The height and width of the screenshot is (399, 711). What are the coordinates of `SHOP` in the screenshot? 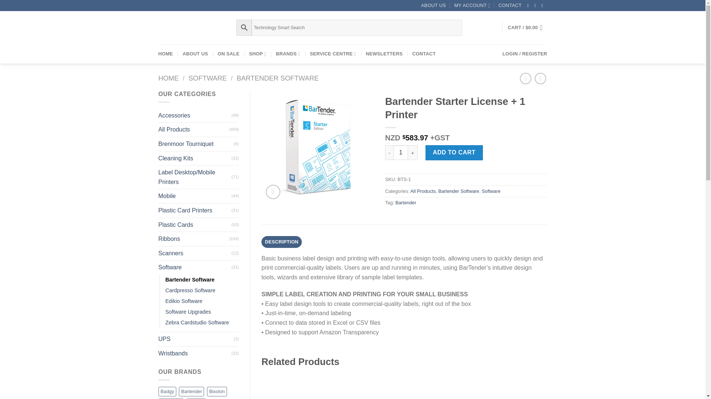 It's located at (257, 54).